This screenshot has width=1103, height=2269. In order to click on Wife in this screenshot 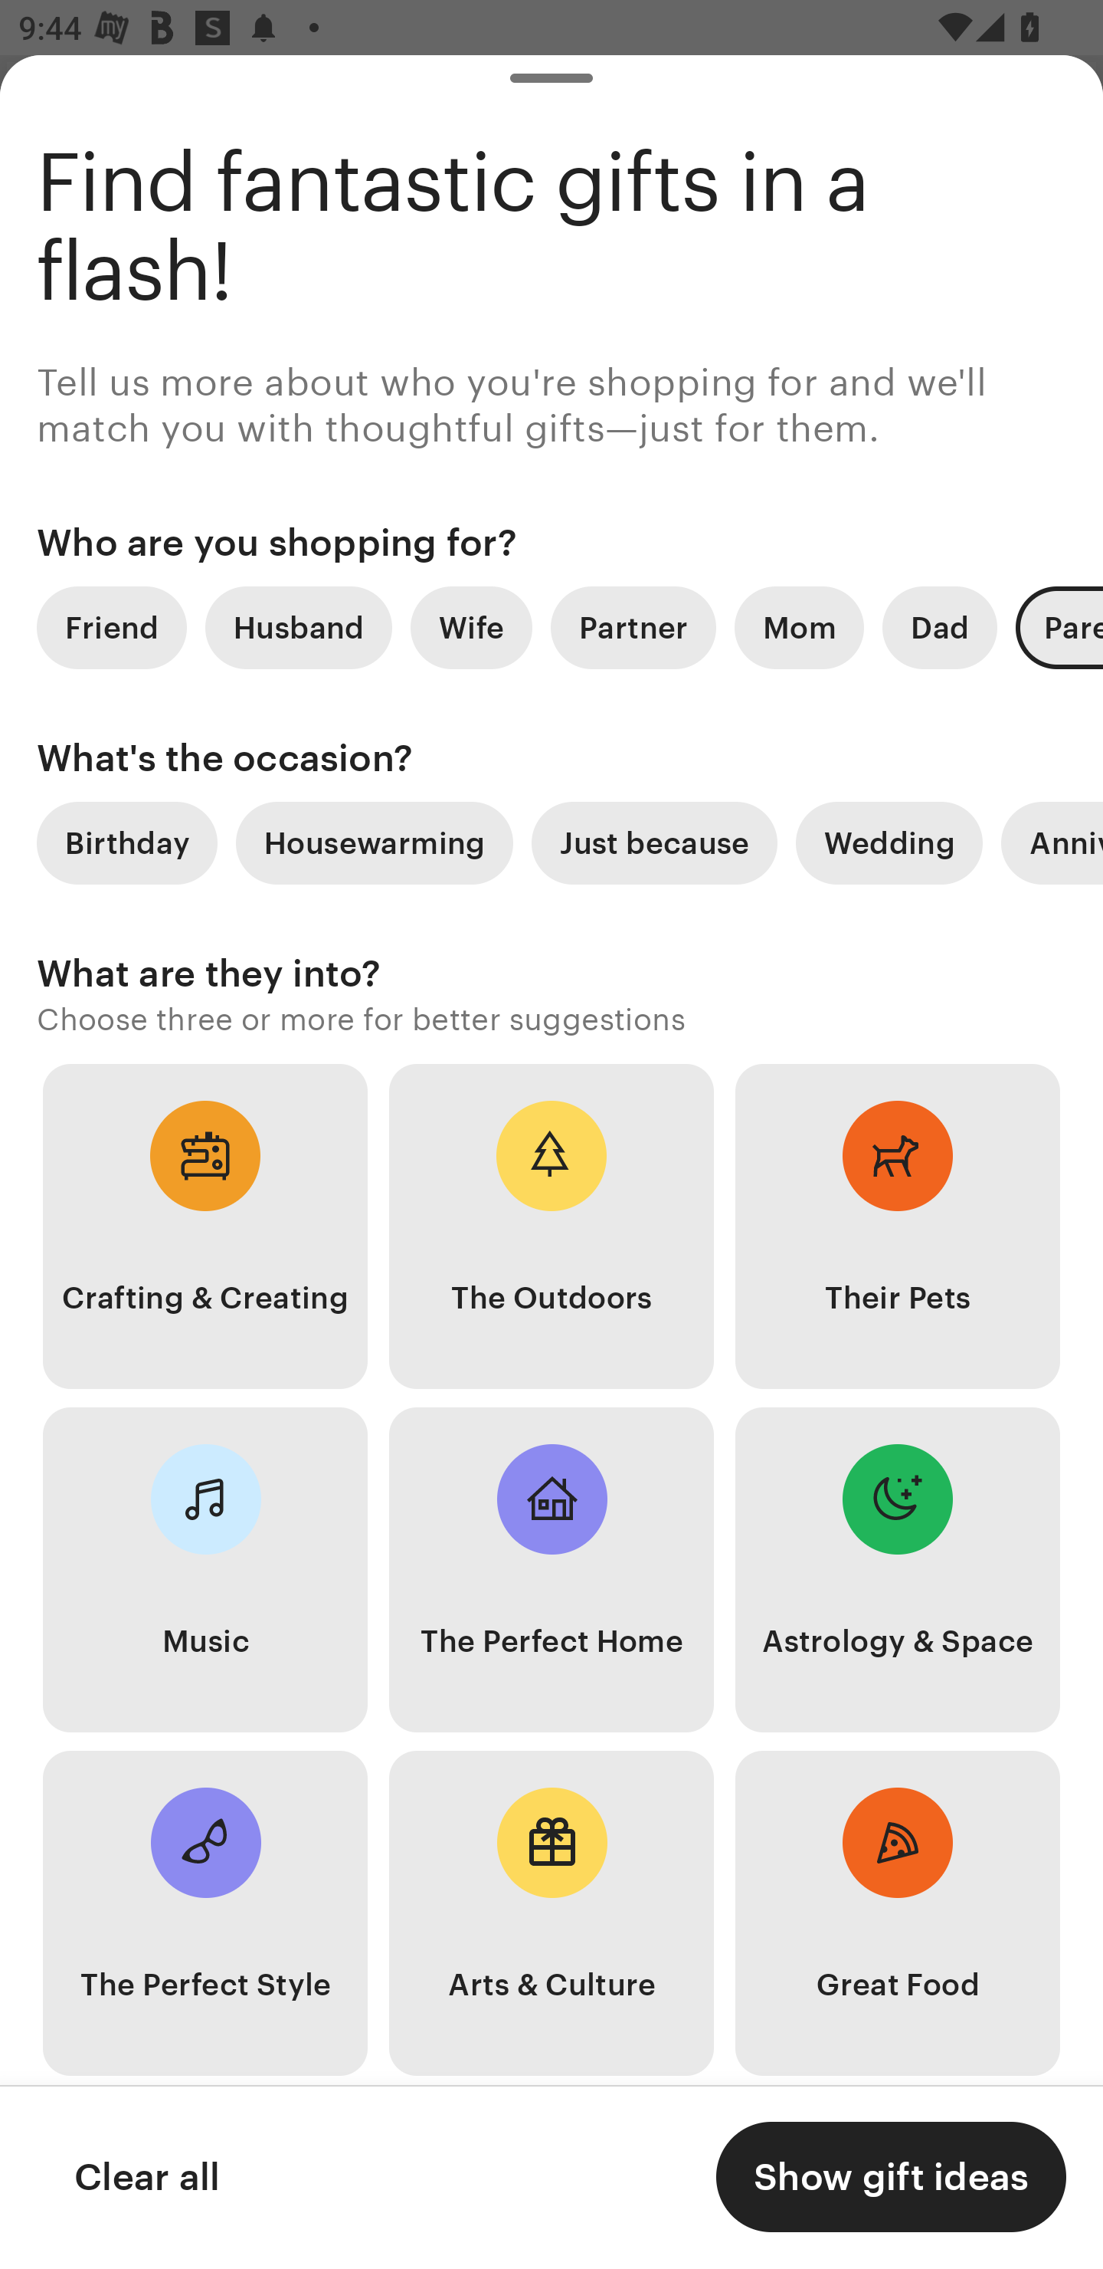, I will do `click(471, 627)`.